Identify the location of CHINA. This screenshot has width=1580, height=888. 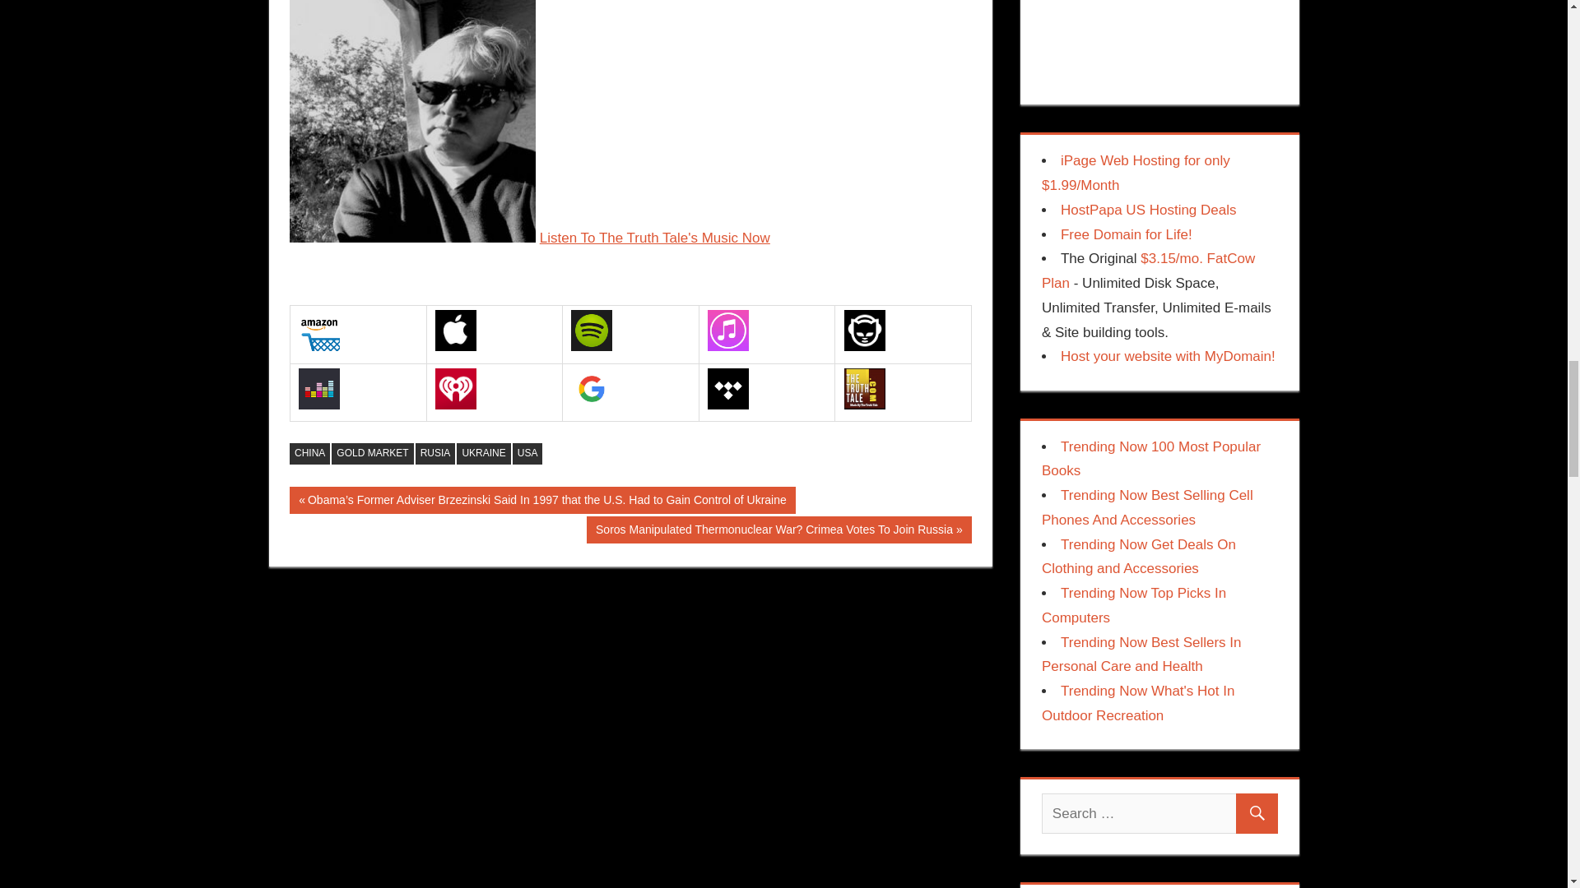
(309, 453).